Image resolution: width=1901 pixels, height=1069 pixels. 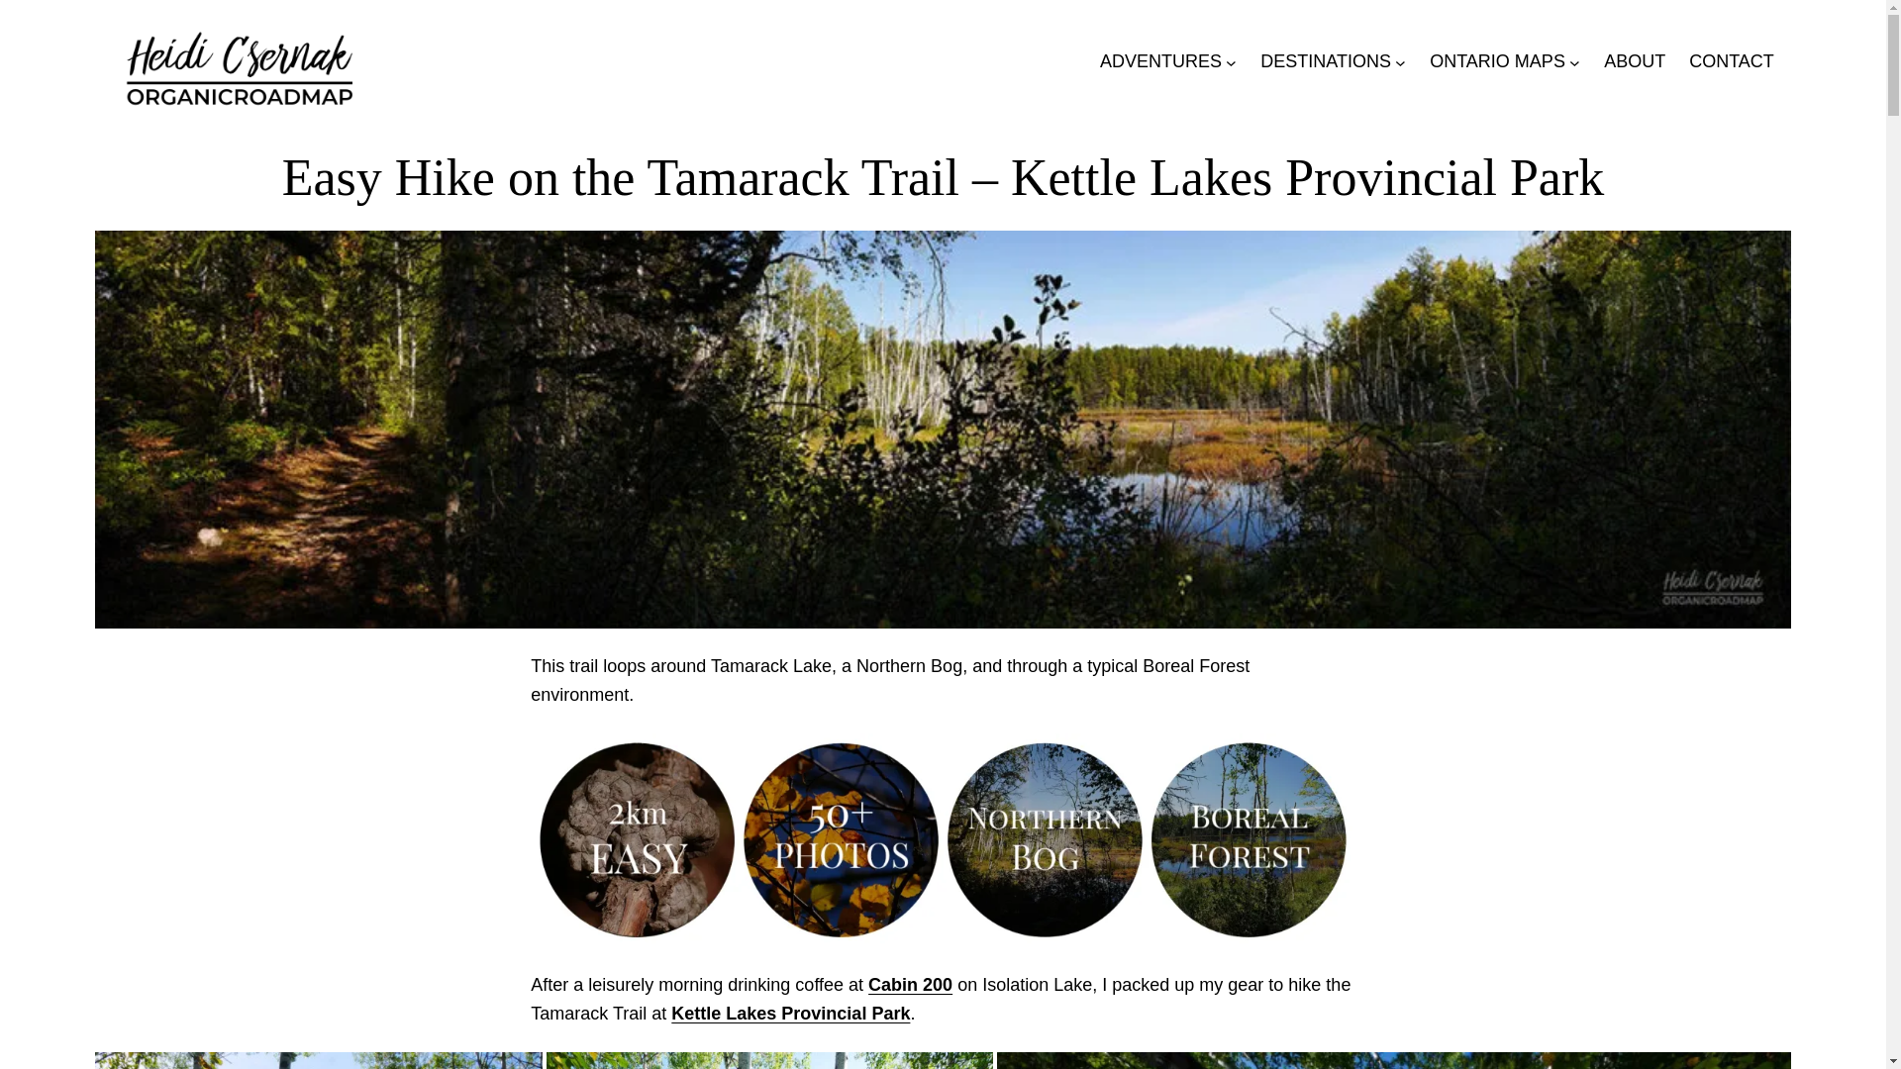 What do you see at coordinates (1731, 61) in the screenshot?
I see `CONTACT` at bounding box center [1731, 61].